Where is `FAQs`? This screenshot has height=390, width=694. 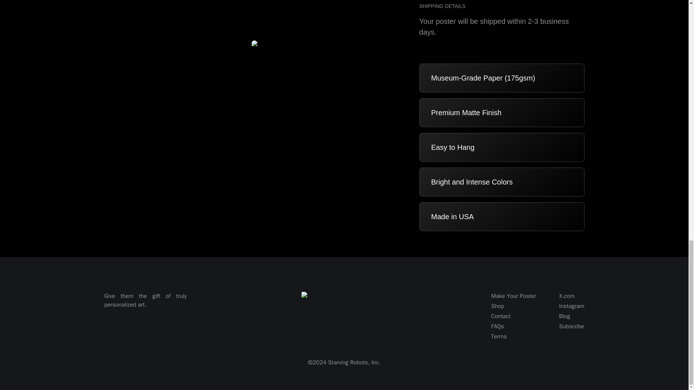
FAQs is located at coordinates (513, 326).